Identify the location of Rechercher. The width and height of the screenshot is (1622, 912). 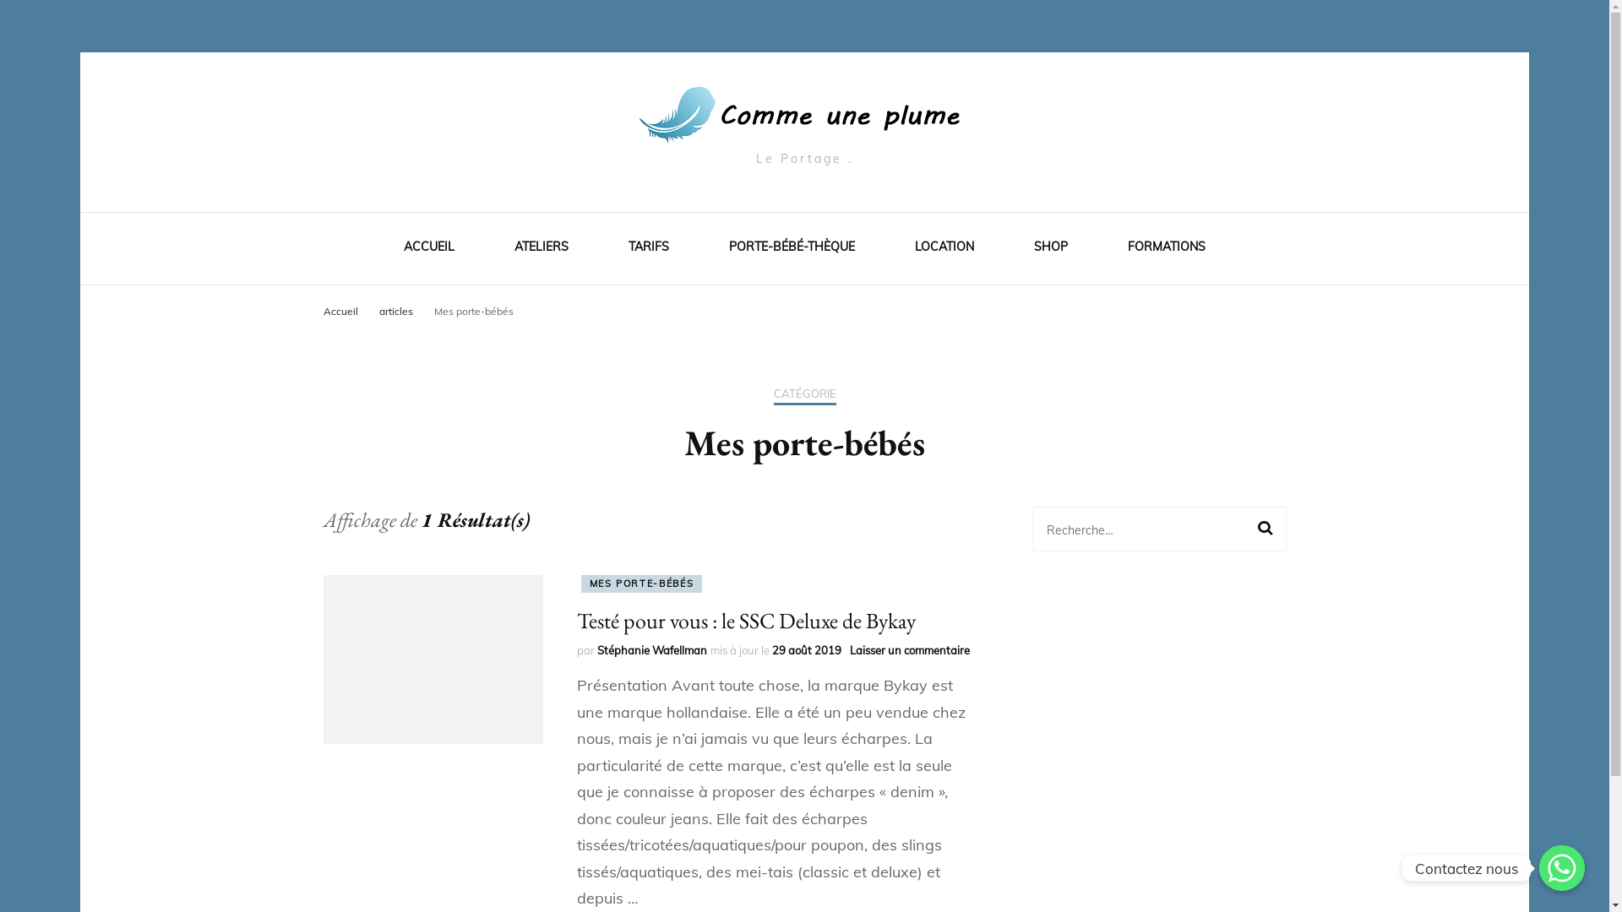
(1265, 529).